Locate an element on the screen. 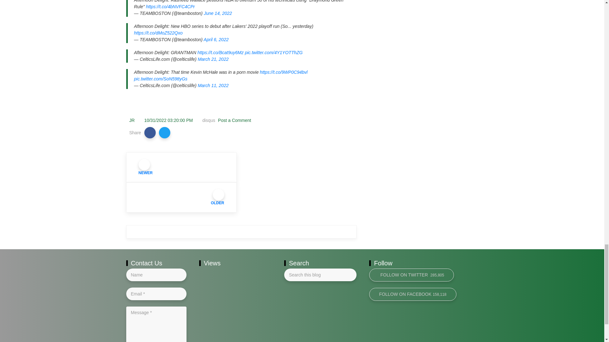 The height and width of the screenshot is (342, 609). NEWER is located at coordinates (181, 167).